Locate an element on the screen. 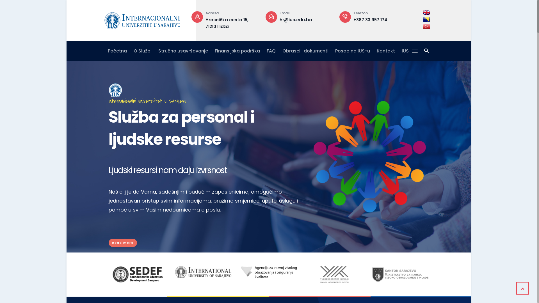 The height and width of the screenshot is (303, 539). Engleski is located at coordinates (427, 12).